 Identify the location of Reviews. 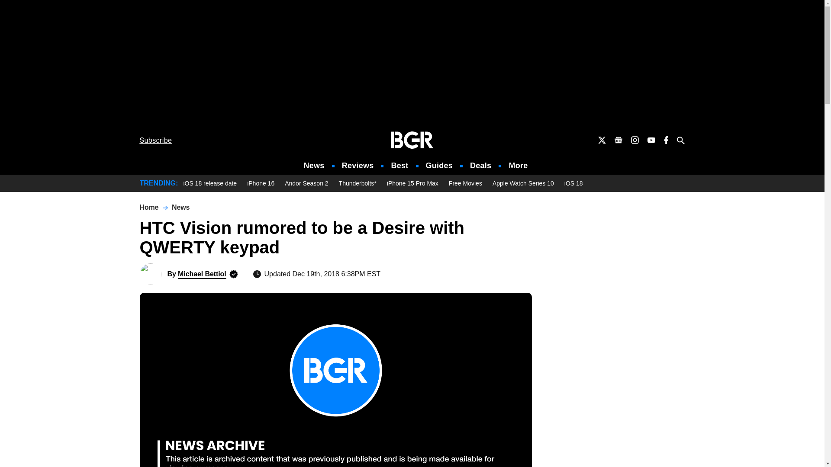
(358, 166).